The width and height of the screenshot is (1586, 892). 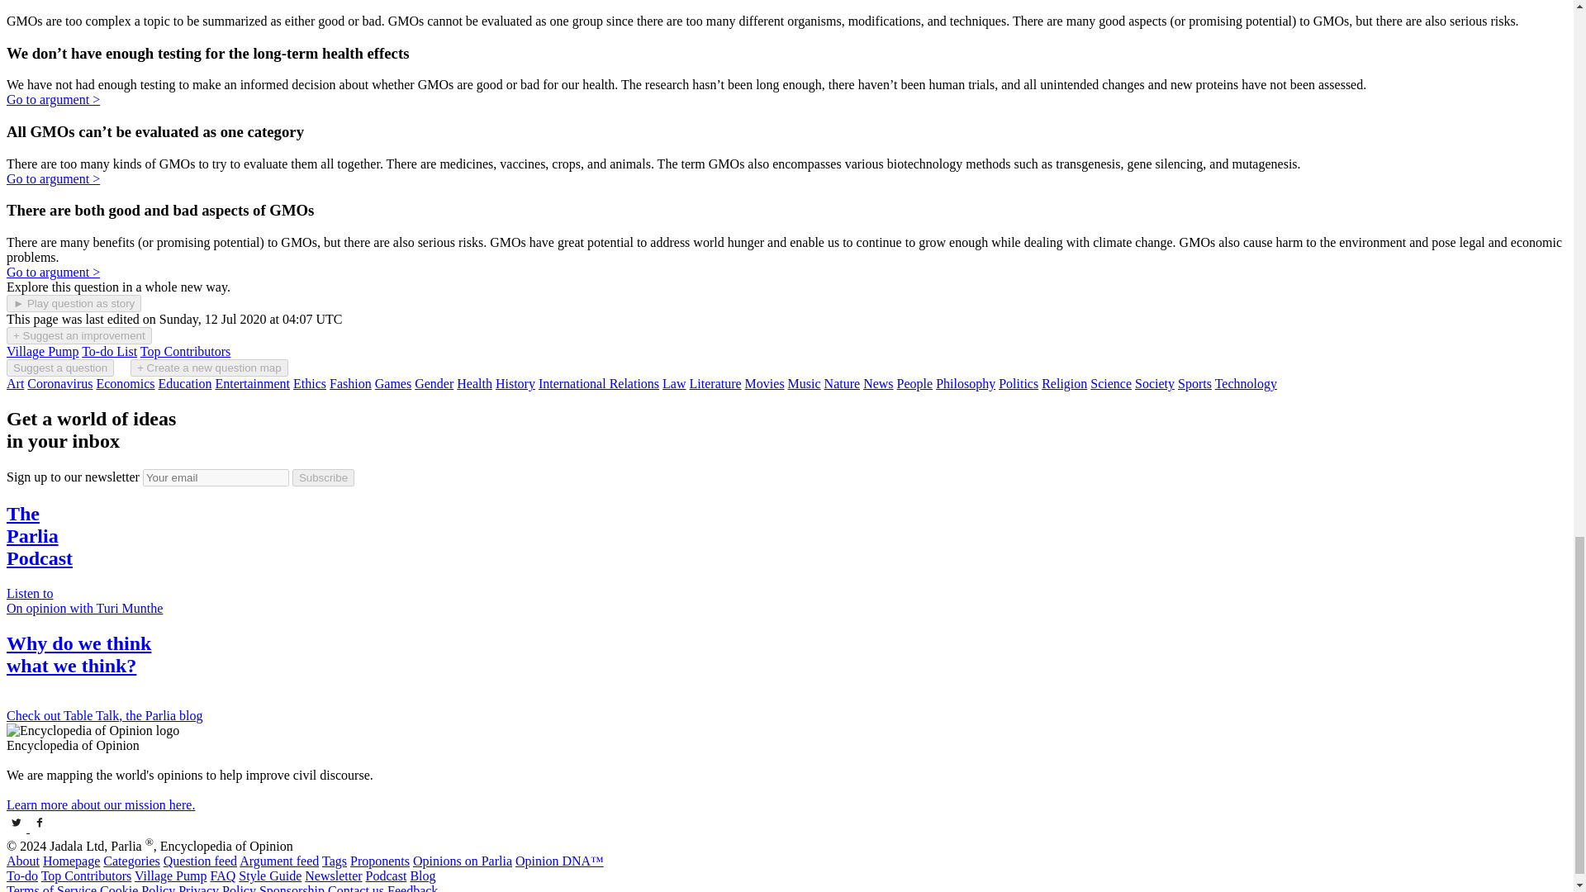 What do you see at coordinates (392, 383) in the screenshot?
I see `Category item` at bounding box center [392, 383].